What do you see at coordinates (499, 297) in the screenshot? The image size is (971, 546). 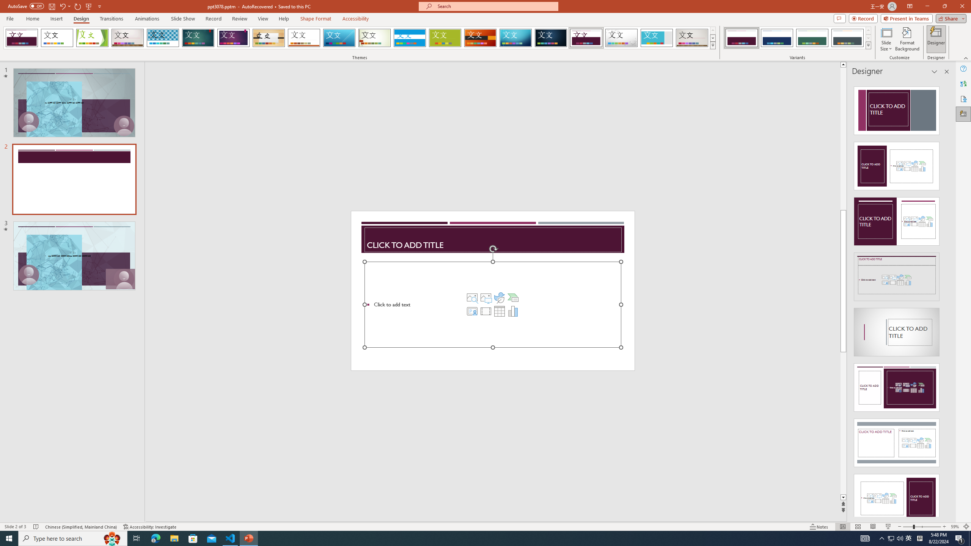 I see `Insert an Icon` at bounding box center [499, 297].